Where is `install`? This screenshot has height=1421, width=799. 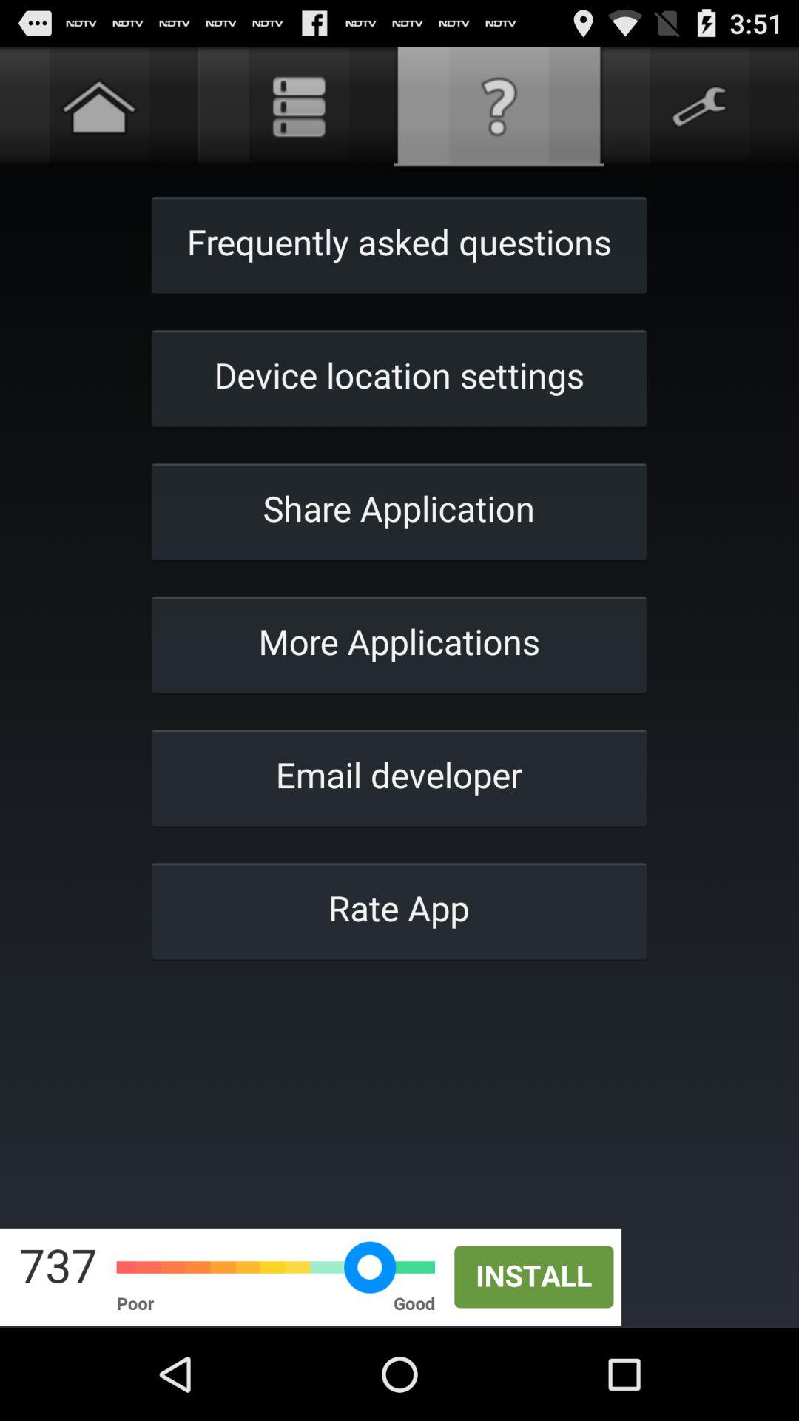
install is located at coordinates (399, 1277).